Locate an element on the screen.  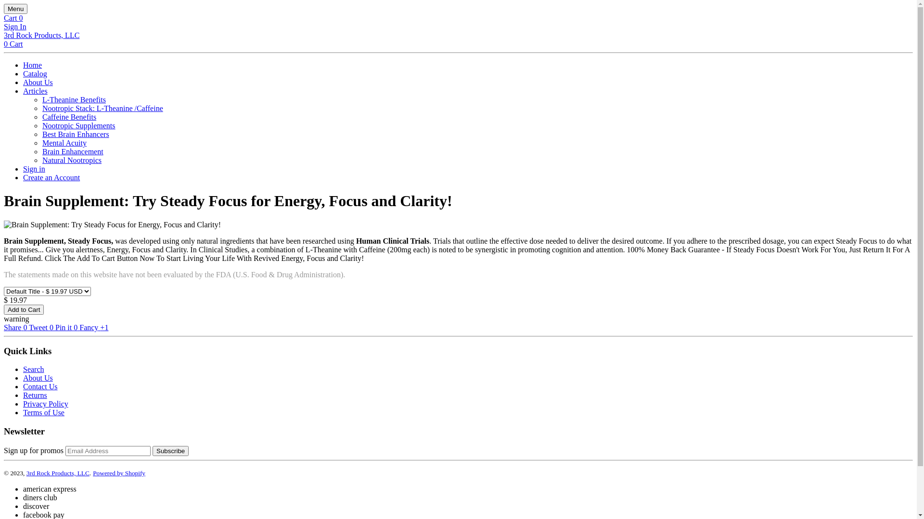
Share 0 is located at coordinates (16, 328).